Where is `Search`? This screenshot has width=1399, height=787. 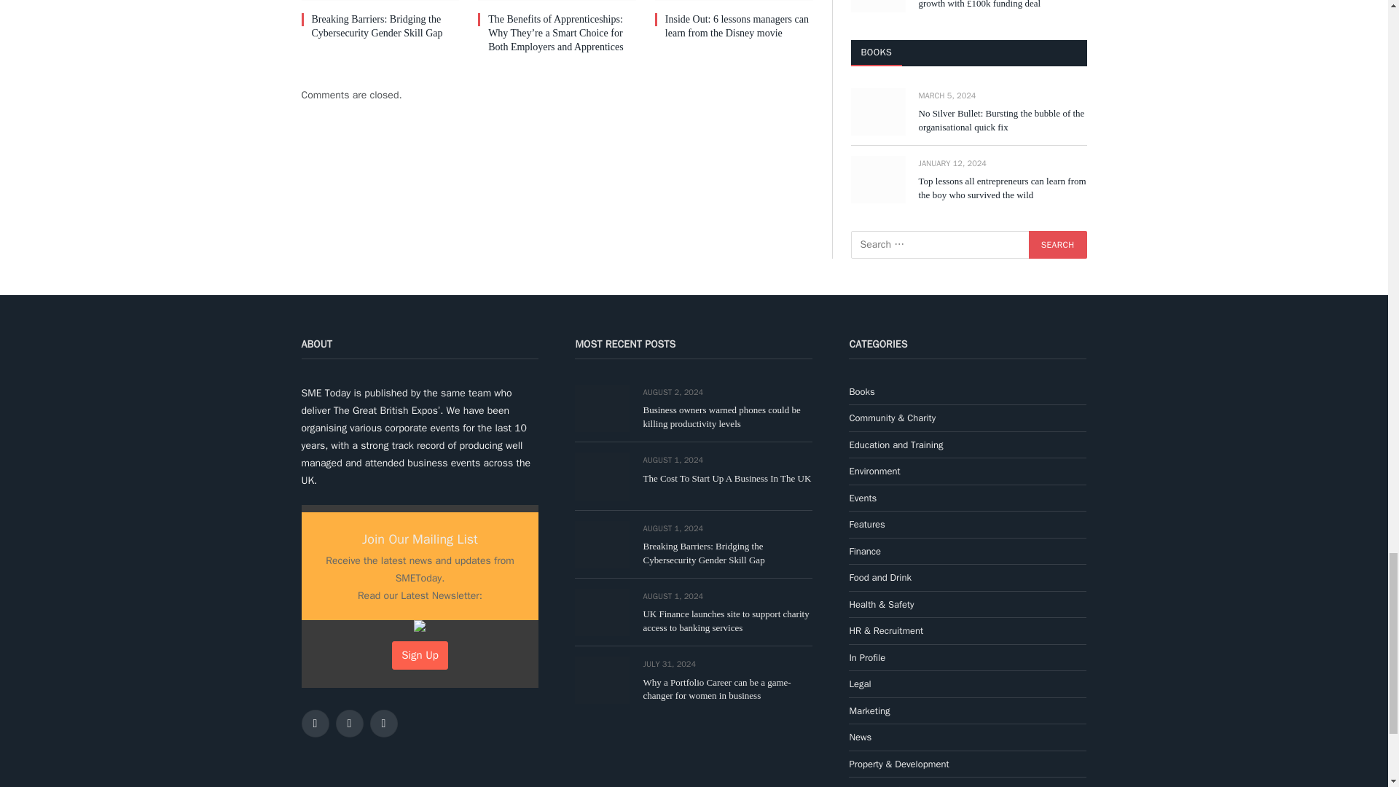 Search is located at coordinates (1057, 245).